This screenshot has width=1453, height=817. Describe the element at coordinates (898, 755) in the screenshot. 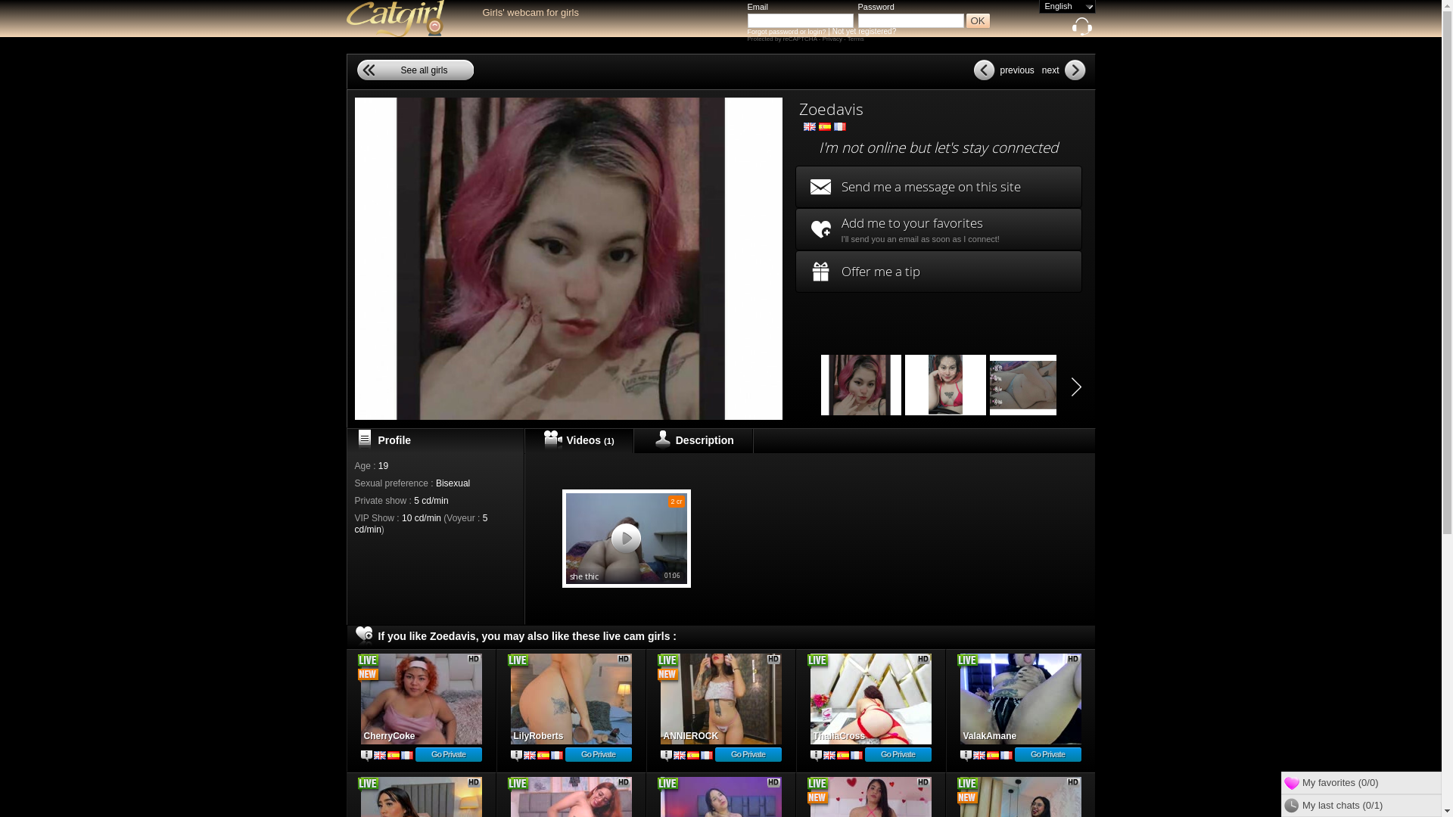

I see `Go Private` at that location.